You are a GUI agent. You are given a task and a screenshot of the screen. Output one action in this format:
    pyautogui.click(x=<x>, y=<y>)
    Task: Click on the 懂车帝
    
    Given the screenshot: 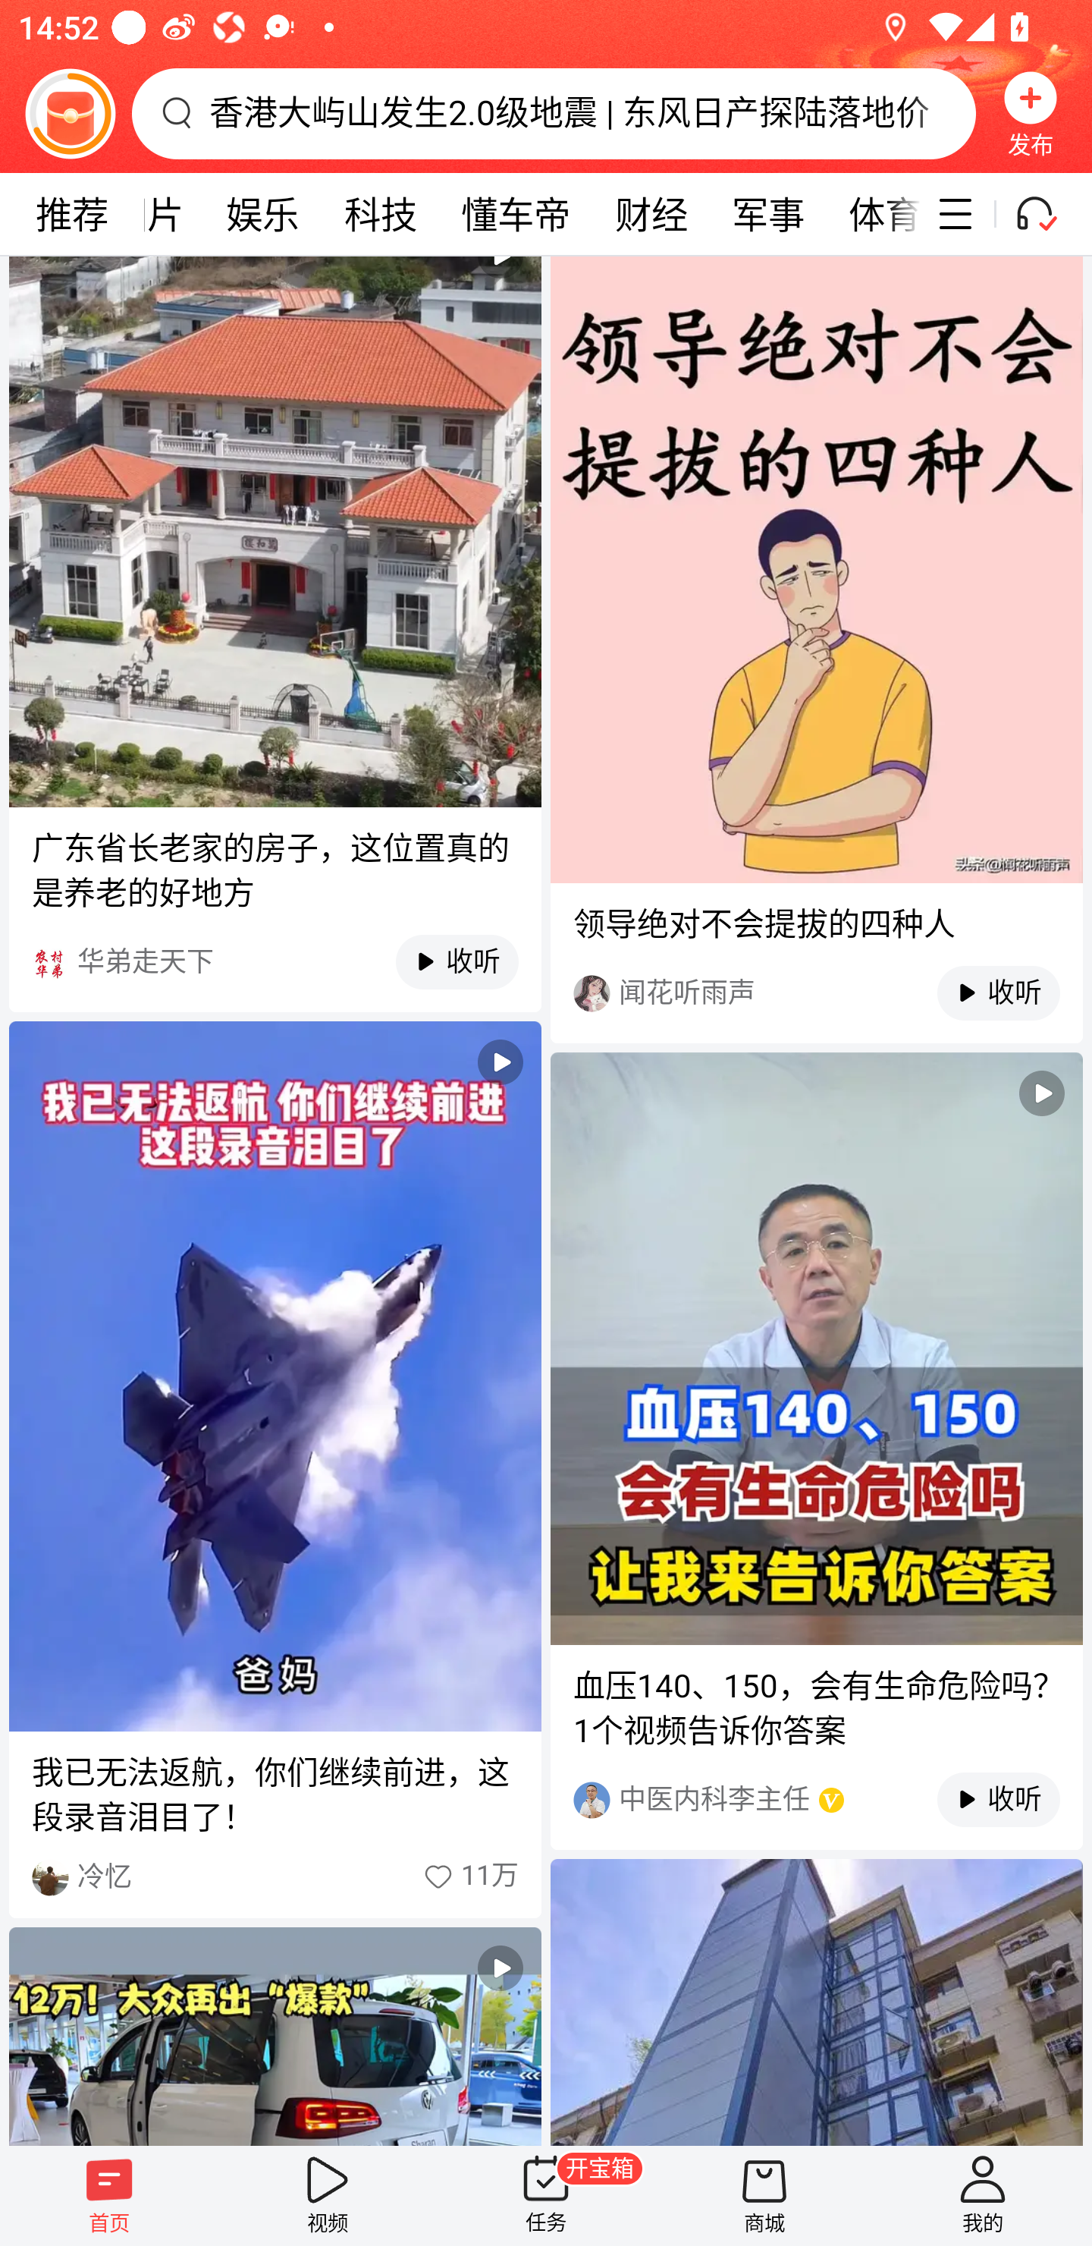 What is the action you would take?
    pyautogui.click(x=516, y=214)
    